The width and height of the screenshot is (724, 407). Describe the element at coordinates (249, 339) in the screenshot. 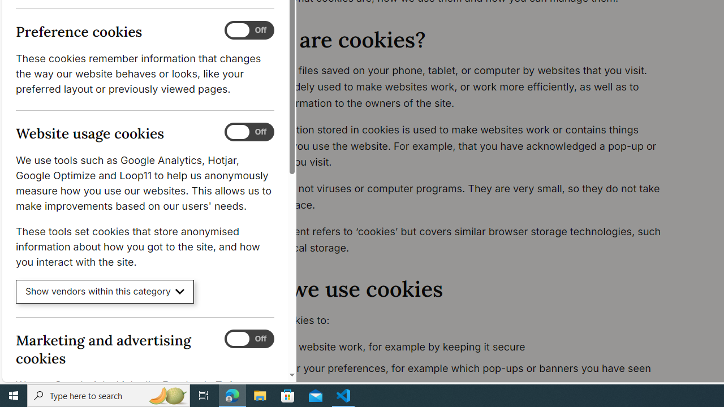

I see `Marketing and advertising cookies` at that location.